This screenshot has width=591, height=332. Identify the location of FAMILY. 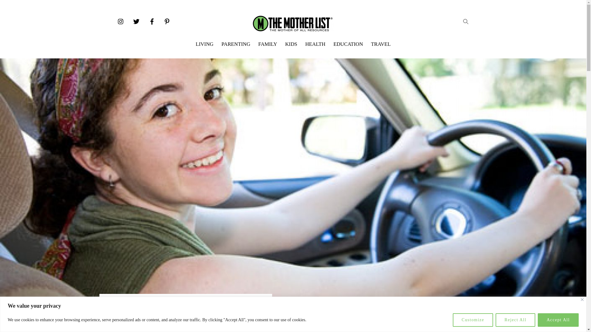
(267, 44).